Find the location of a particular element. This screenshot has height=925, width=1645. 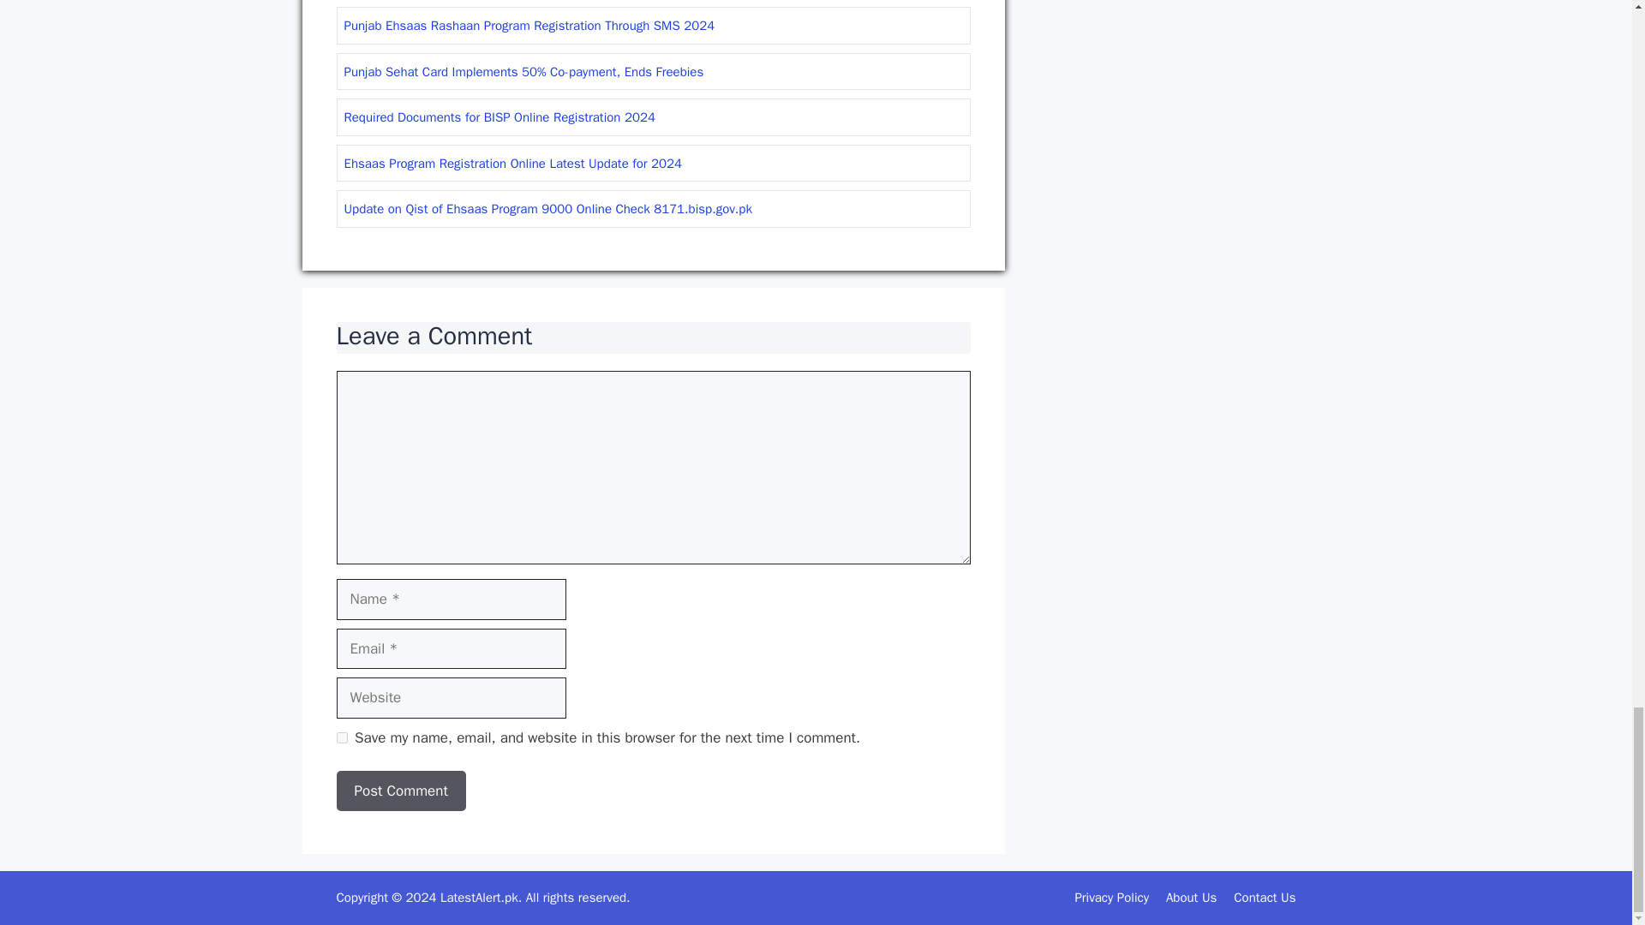

yes is located at coordinates (341, 738).